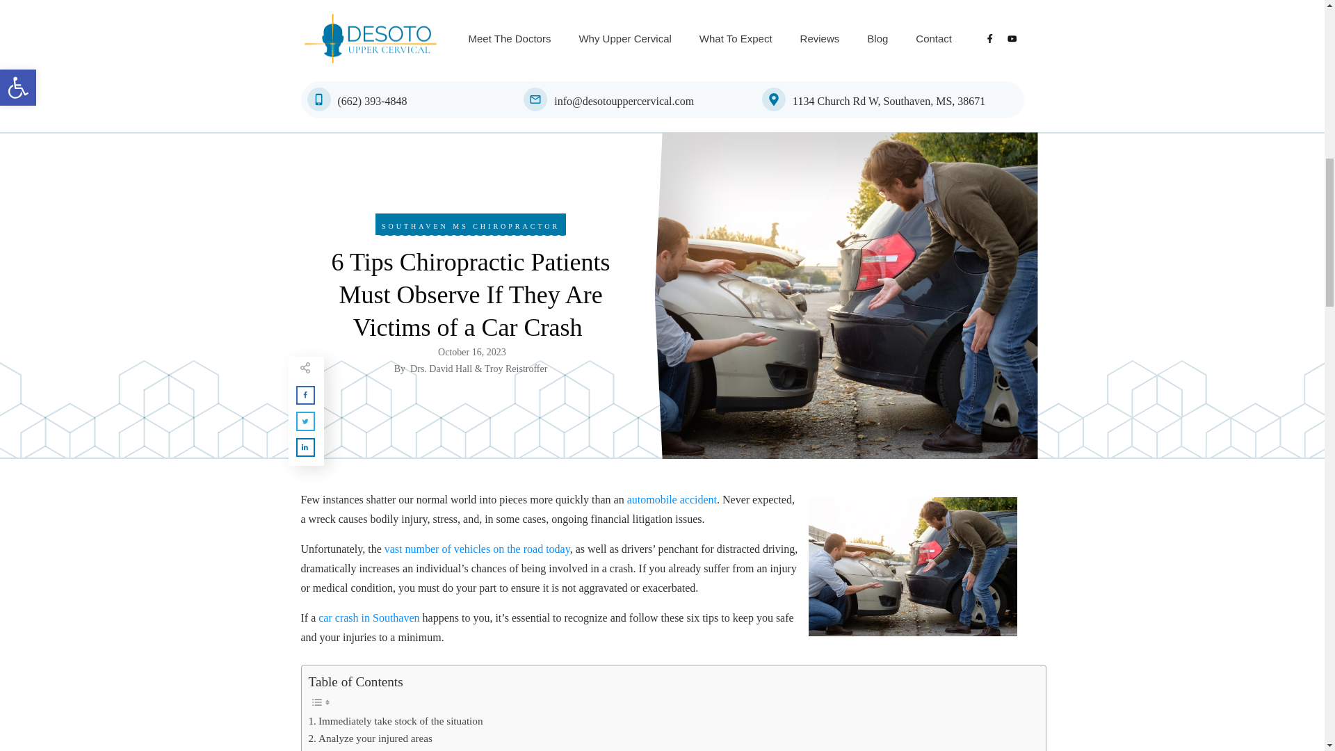 The image size is (1335, 751). Describe the element at coordinates (889, 102) in the screenshot. I see `1134 Church Rd W, Southaven, MS, 38671` at that location.